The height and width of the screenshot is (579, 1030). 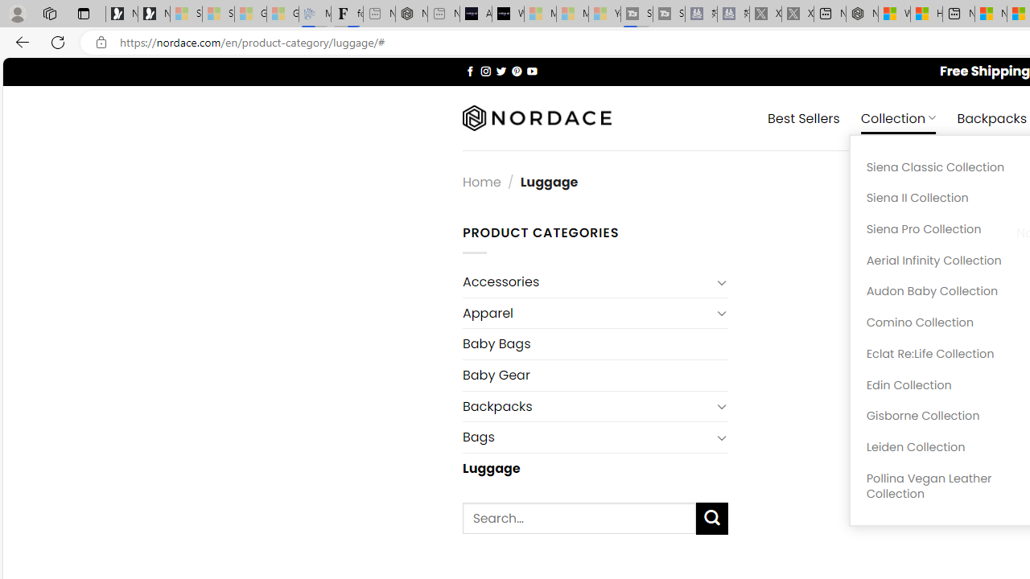 I want to click on Submit, so click(x=711, y=518).